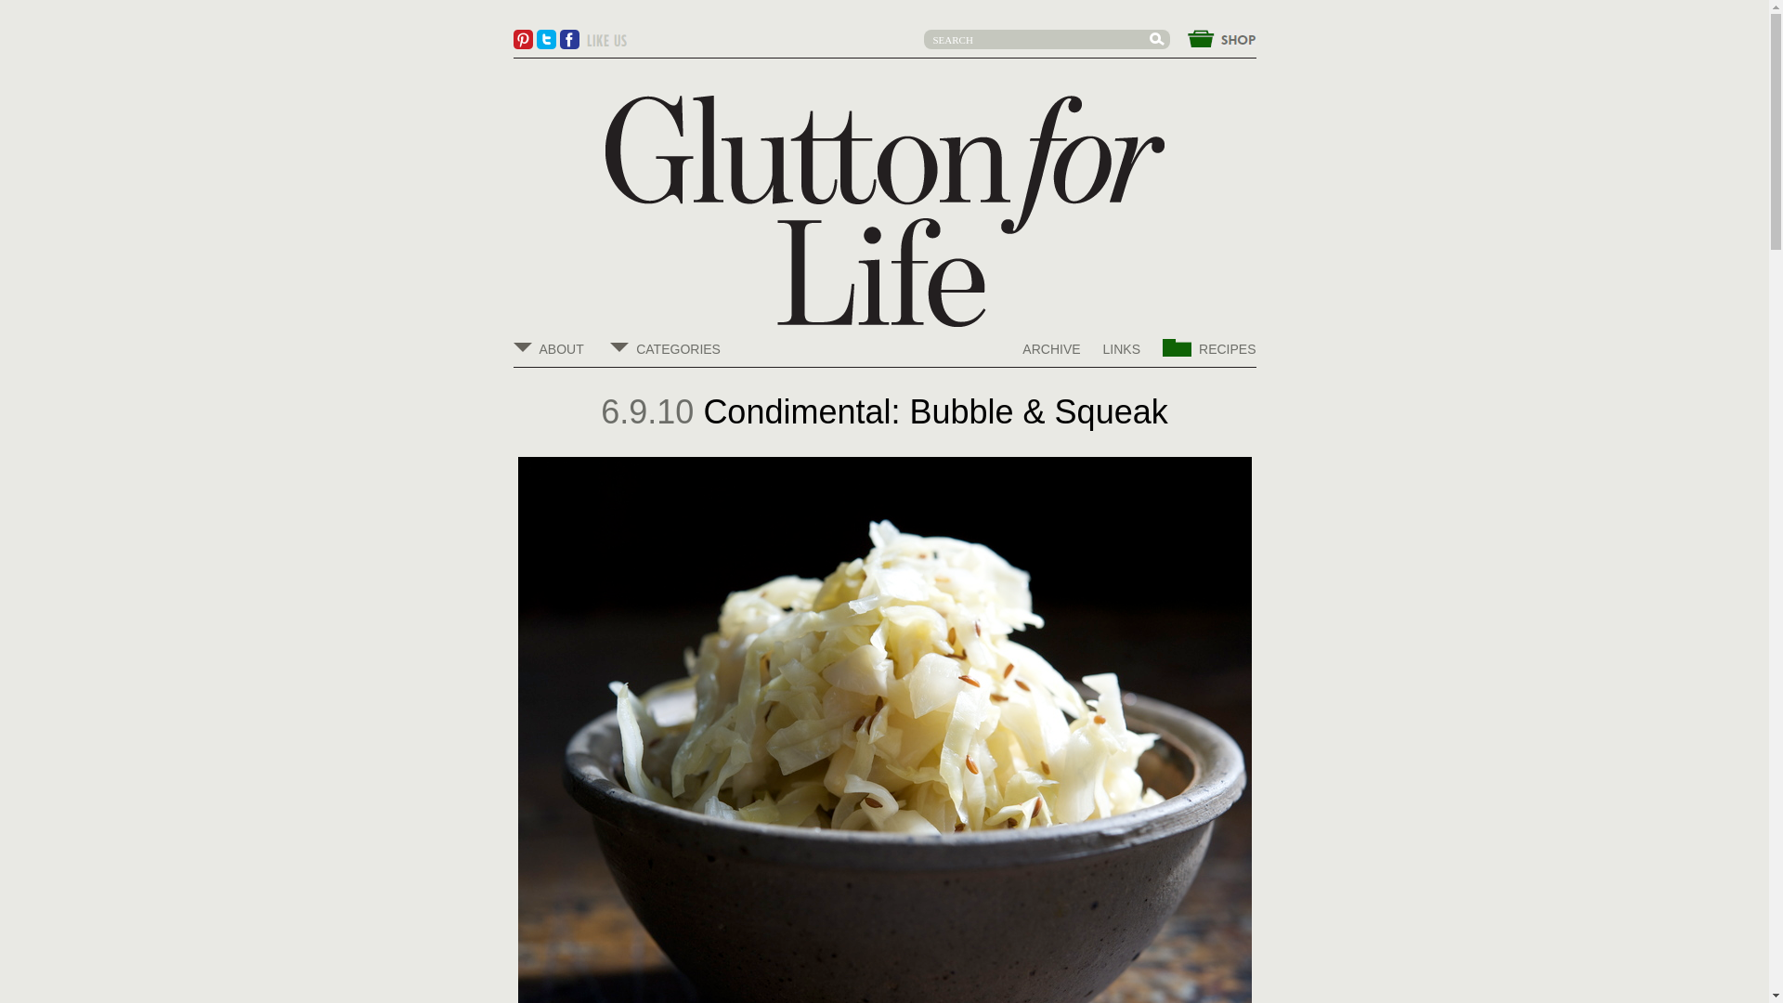 The width and height of the screenshot is (1783, 1003). Describe the element at coordinates (1122, 349) in the screenshot. I see `LINKS` at that location.